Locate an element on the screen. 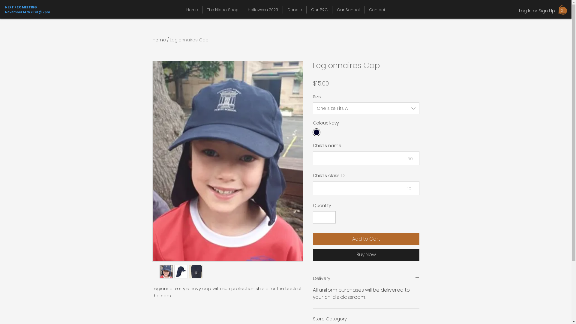 Image resolution: width=576 pixels, height=324 pixels. Store Category is located at coordinates (366, 319).